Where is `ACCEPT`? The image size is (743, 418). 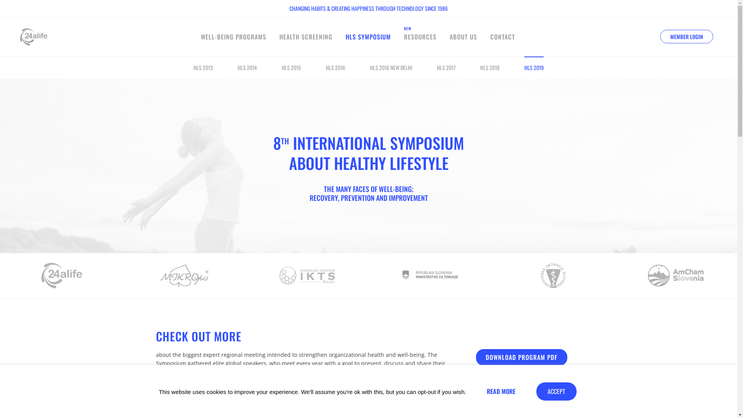
ACCEPT is located at coordinates (556, 392).